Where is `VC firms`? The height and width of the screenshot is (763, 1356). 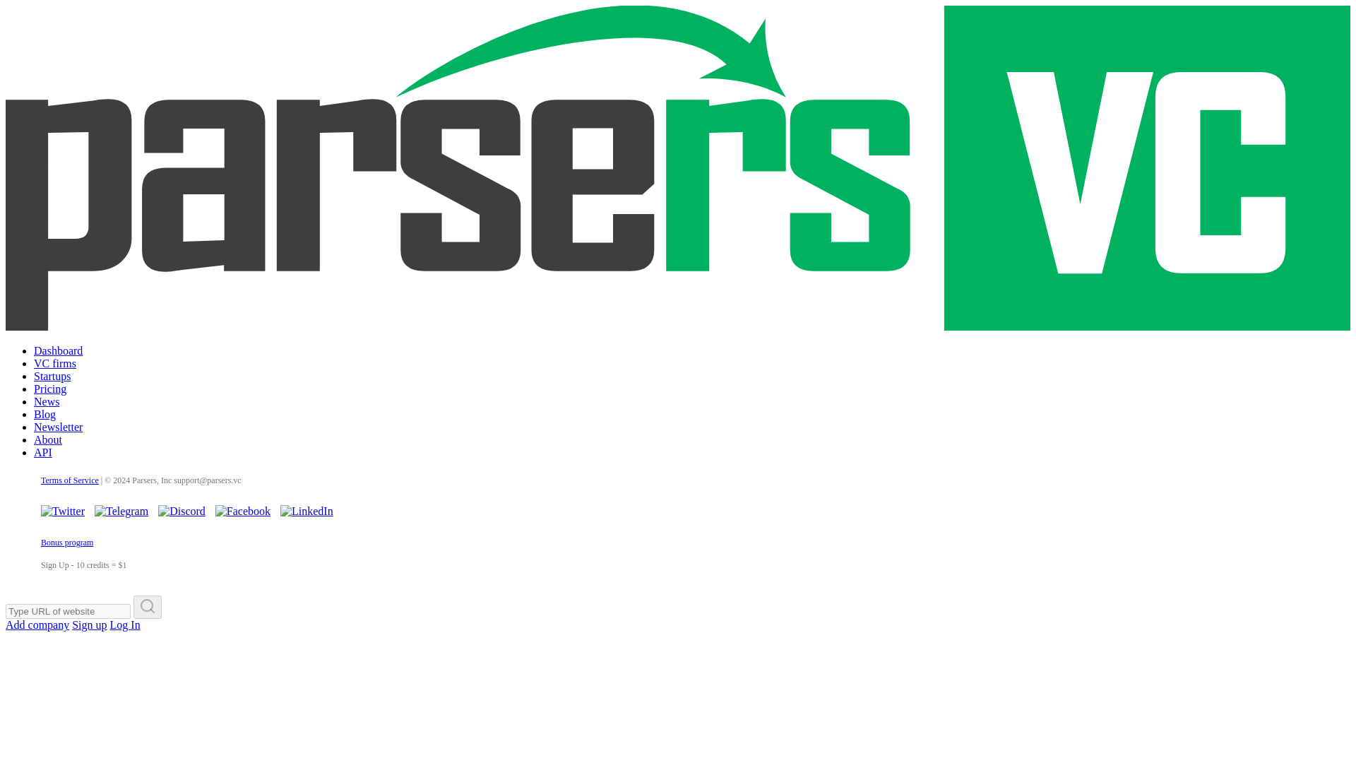 VC firms is located at coordinates (55, 363).